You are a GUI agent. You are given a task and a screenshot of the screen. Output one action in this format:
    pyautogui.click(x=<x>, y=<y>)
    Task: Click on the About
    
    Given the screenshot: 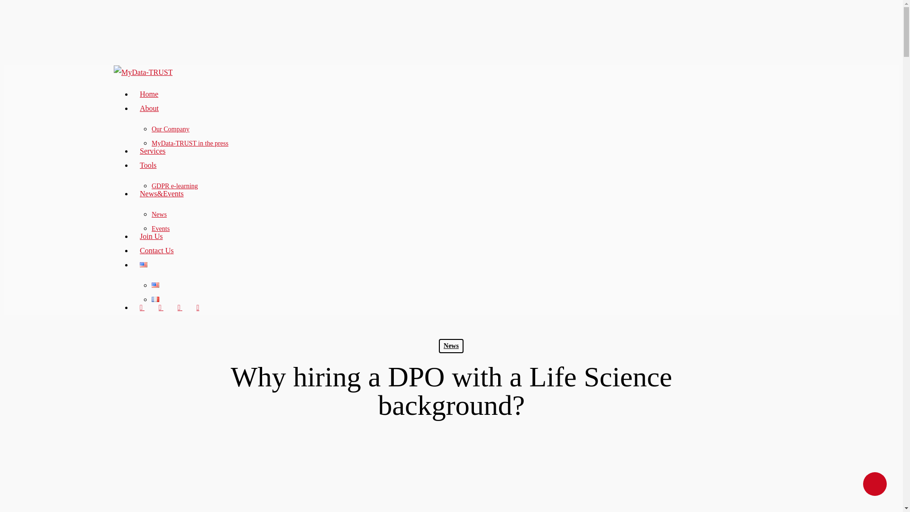 What is the action you would take?
    pyautogui.click(x=149, y=108)
    